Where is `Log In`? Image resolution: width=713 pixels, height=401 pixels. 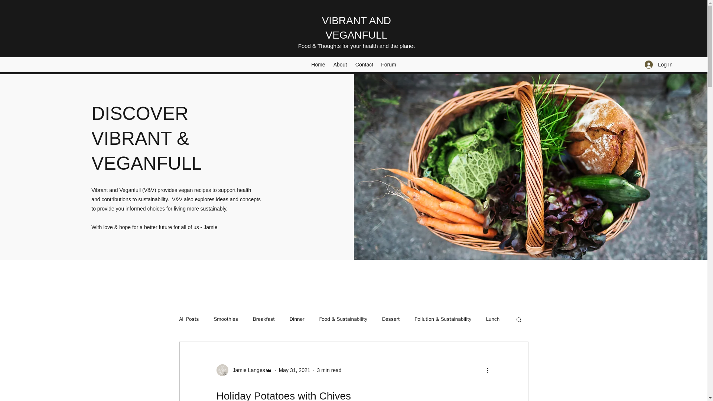
Log In is located at coordinates (659, 65).